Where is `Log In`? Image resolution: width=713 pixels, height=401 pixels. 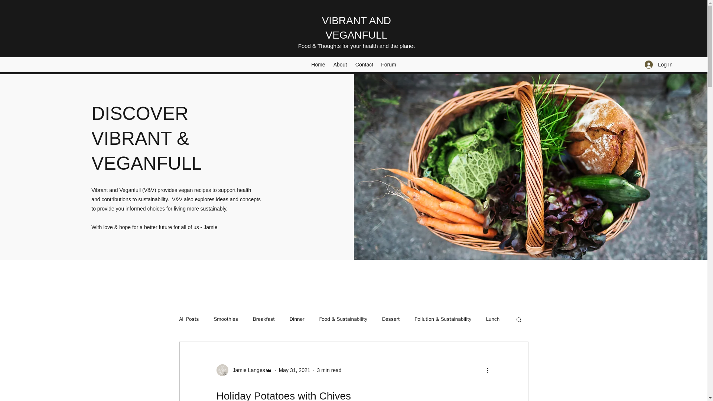
Log In is located at coordinates (659, 65).